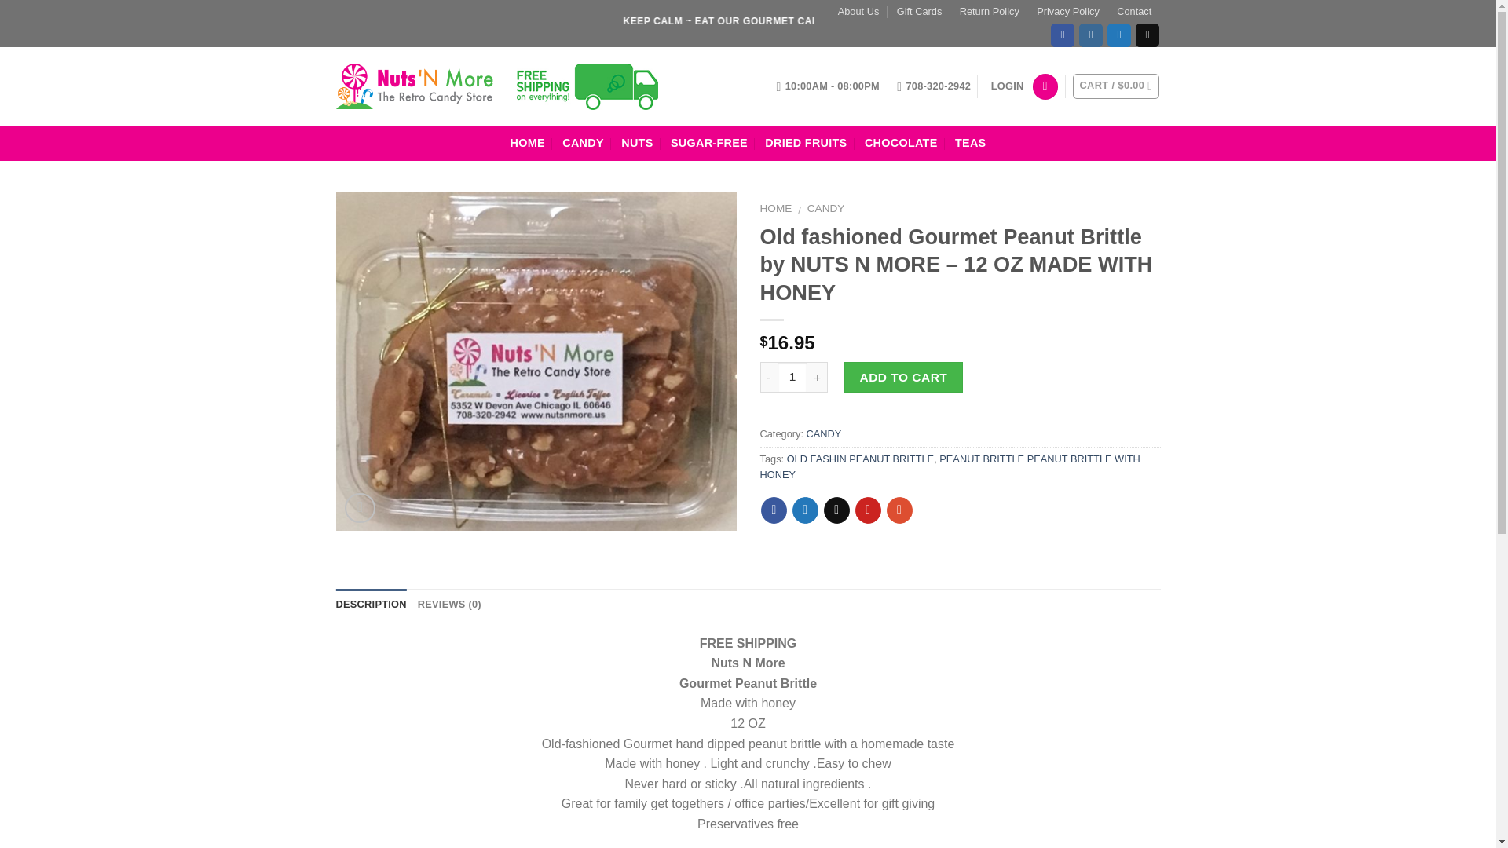  I want to click on Return Policy, so click(989, 12).